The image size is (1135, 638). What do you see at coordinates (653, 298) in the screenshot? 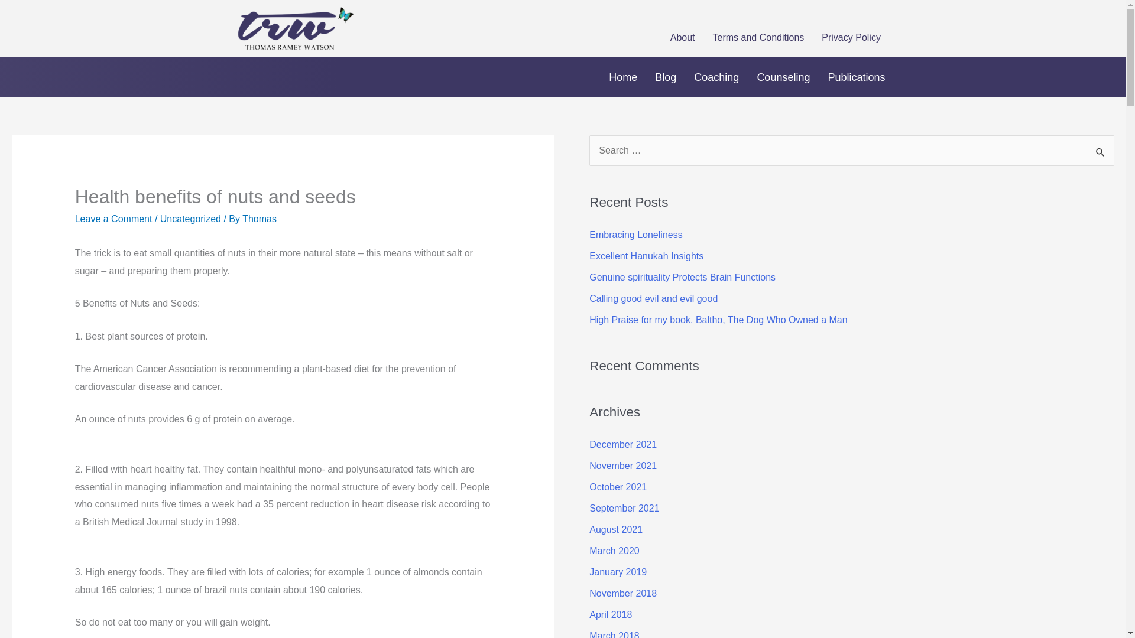
I see `Calling good evil and evil good` at bounding box center [653, 298].